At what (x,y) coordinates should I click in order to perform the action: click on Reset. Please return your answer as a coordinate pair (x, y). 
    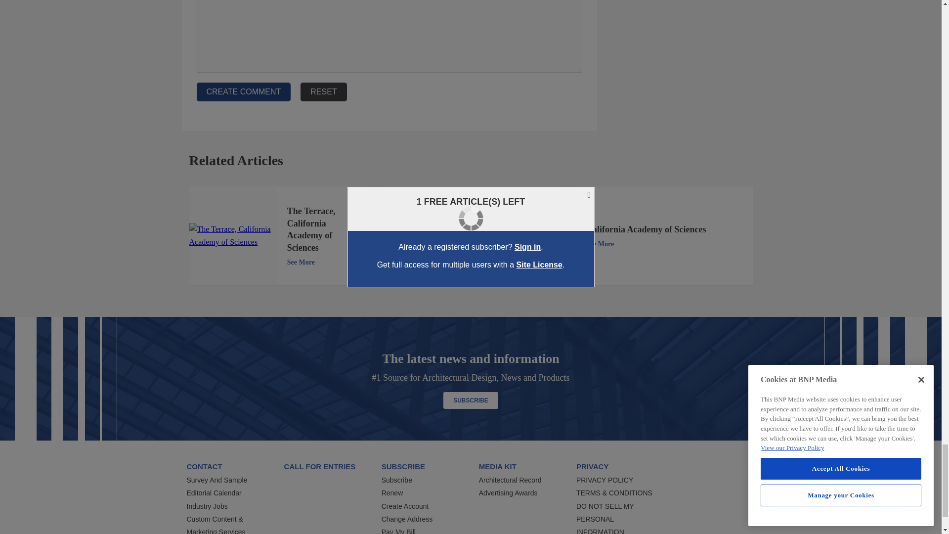
    Looking at the image, I should click on (323, 92).